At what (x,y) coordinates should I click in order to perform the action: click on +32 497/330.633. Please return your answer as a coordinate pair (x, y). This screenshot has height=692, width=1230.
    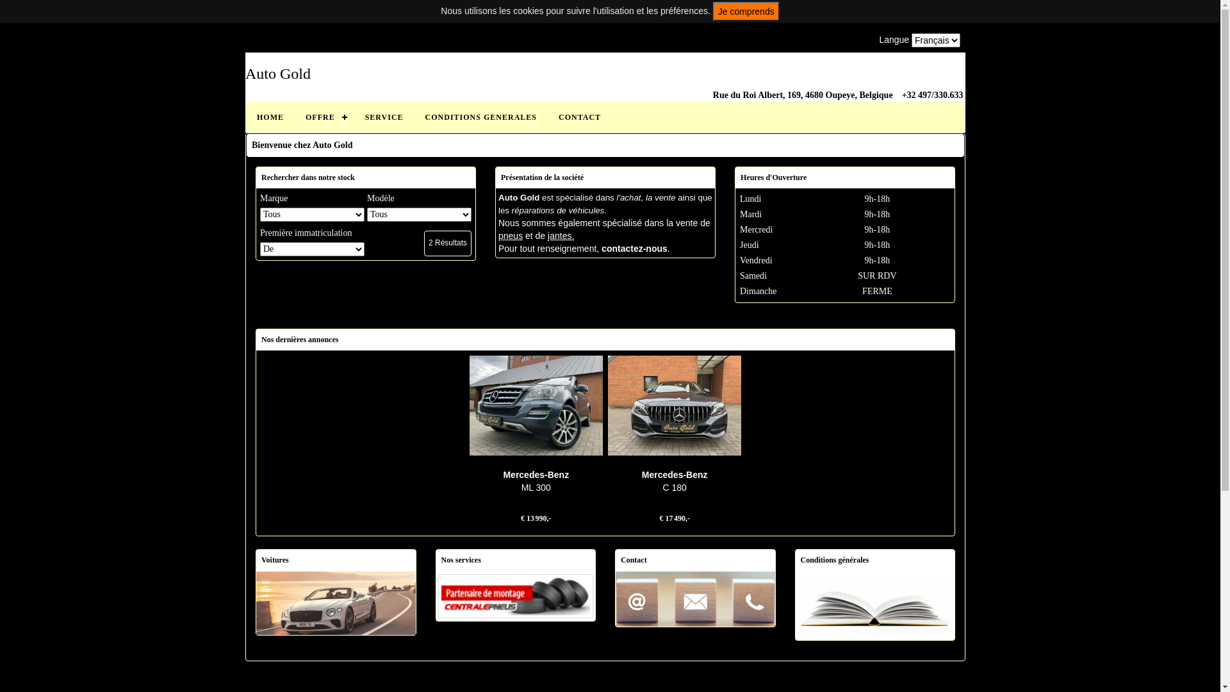
    Looking at the image, I should click on (933, 95).